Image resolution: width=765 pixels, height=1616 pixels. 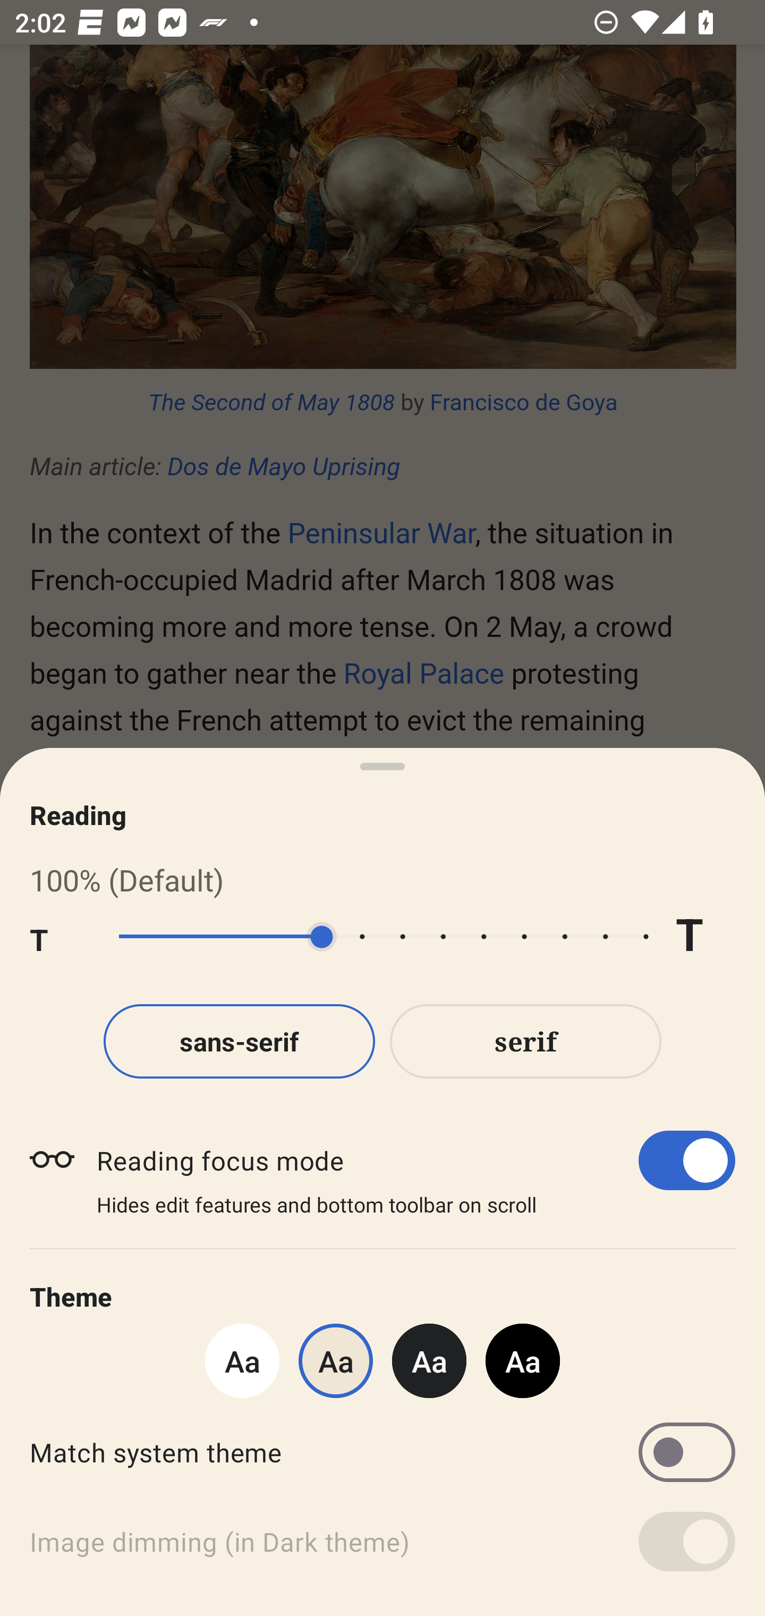 I want to click on Aa, so click(x=242, y=1360).